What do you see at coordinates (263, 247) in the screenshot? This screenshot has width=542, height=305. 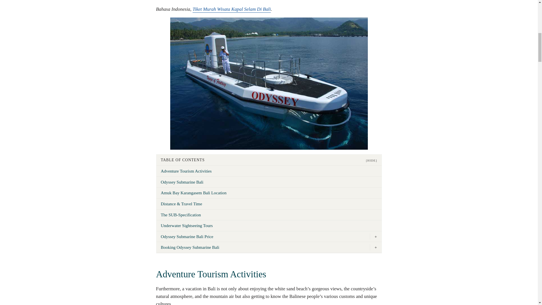 I see `Booking Odyssey Submarine Bali` at bounding box center [263, 247].